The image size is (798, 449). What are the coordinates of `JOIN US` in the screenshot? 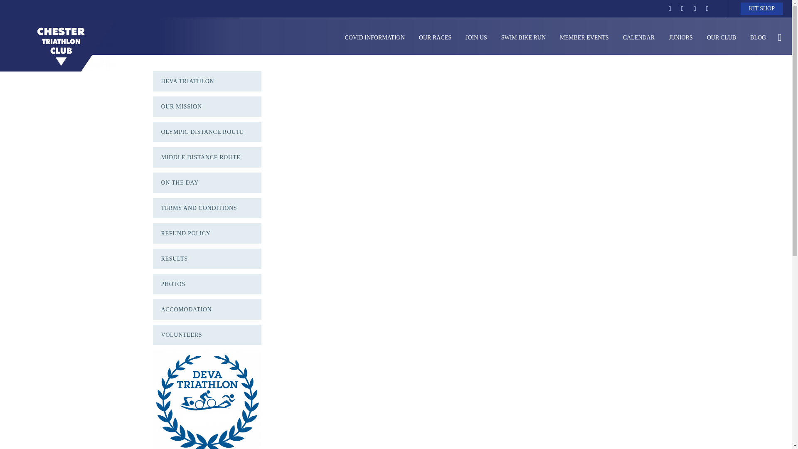 It's located at (476, 37).